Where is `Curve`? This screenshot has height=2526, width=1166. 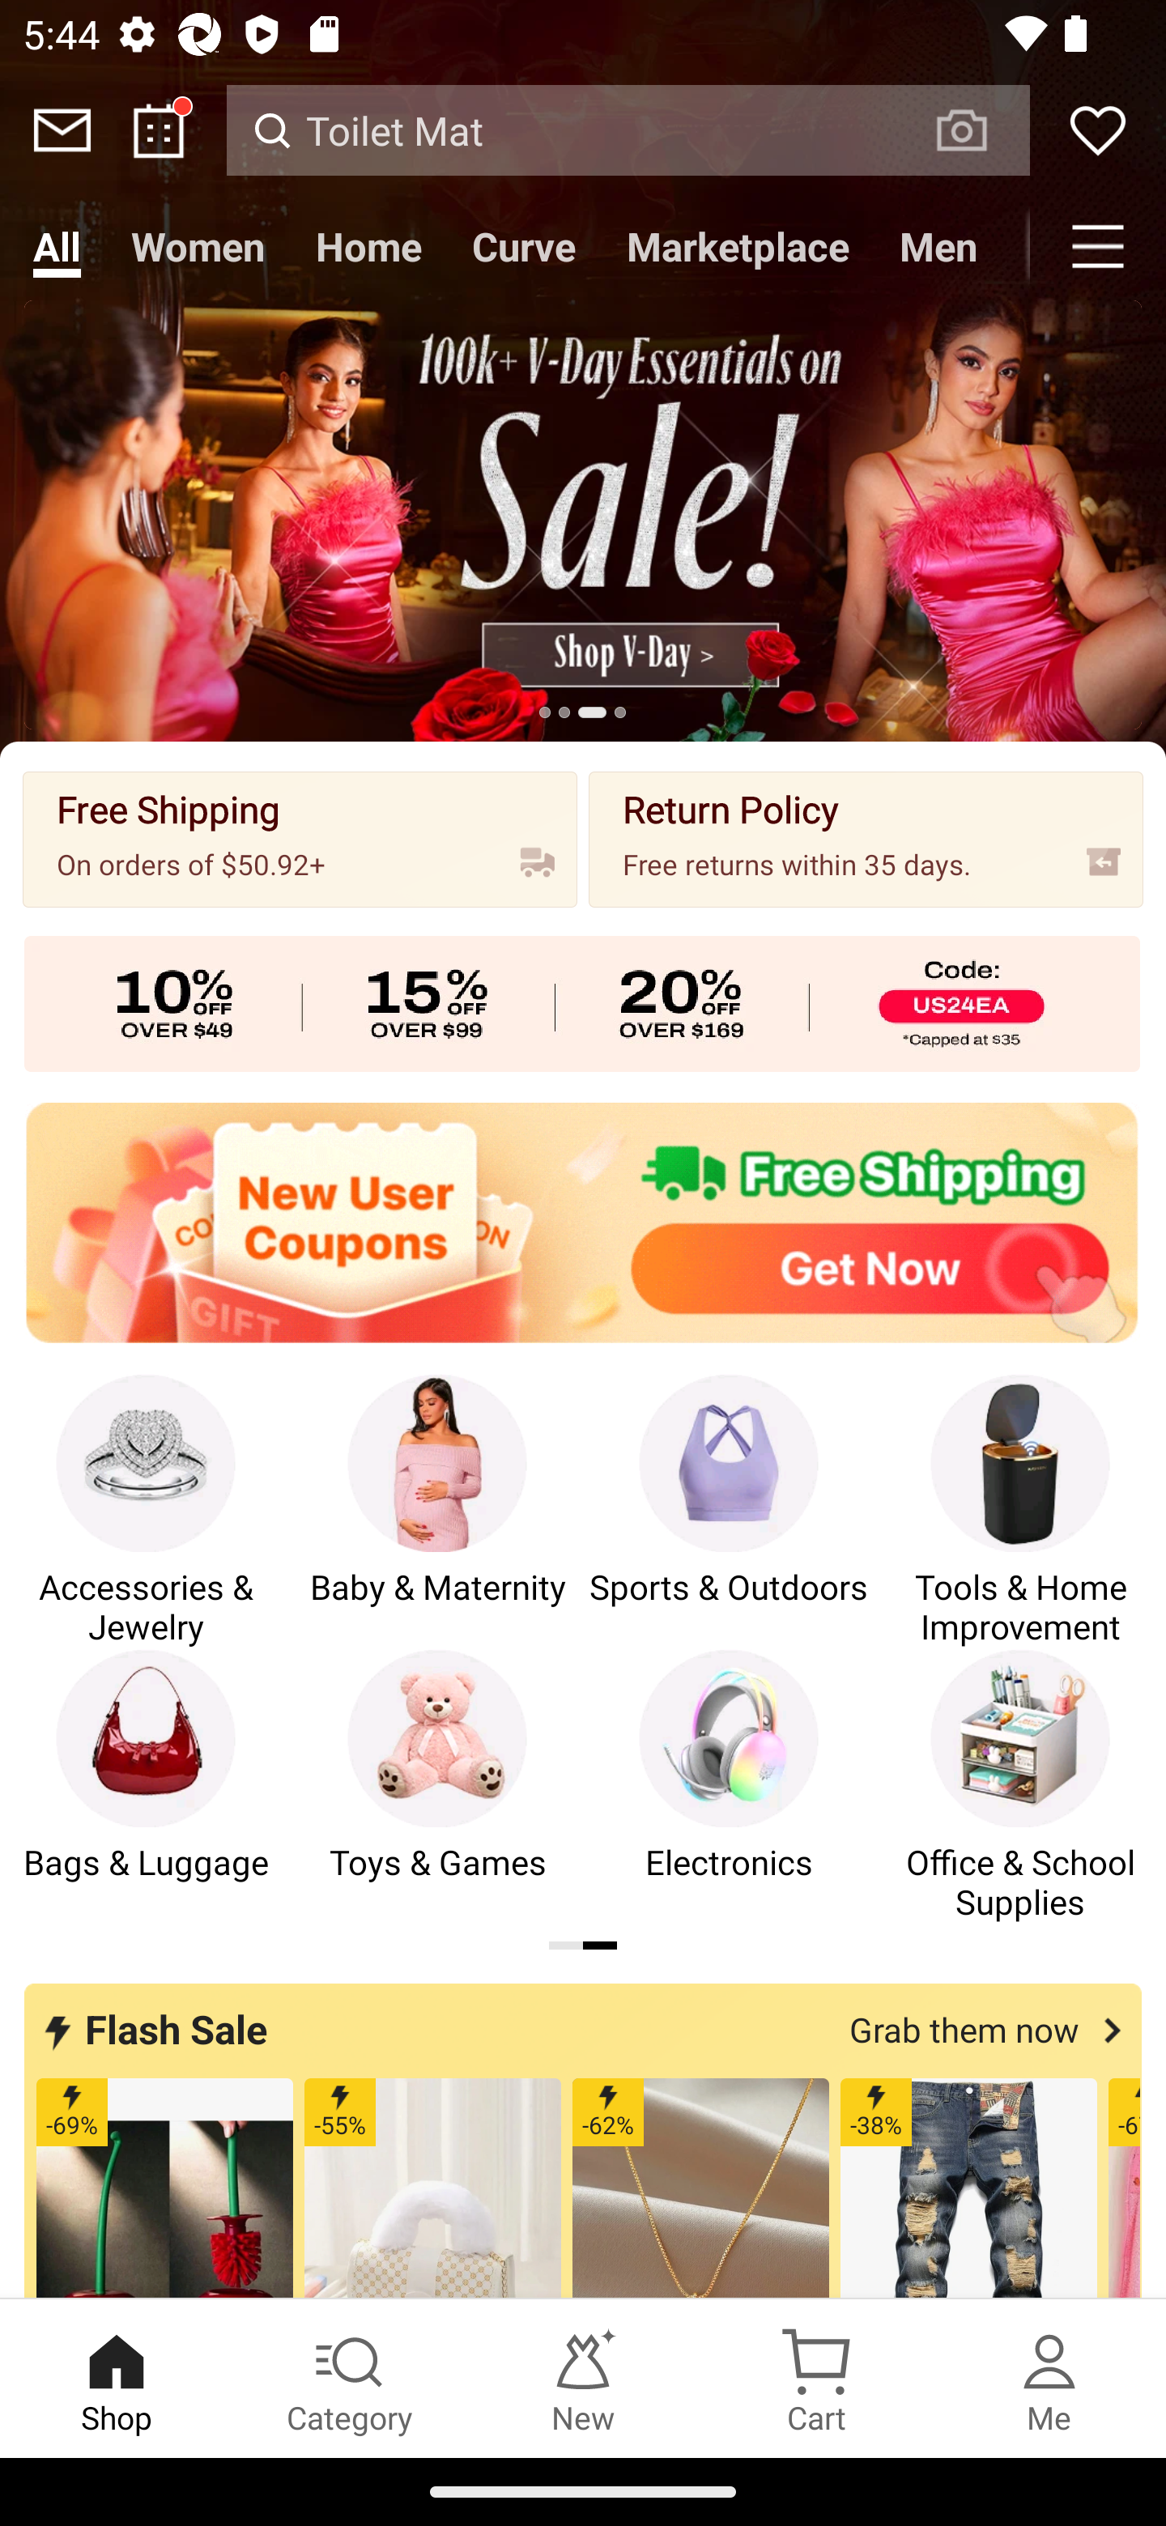
Curve is located at coordinates (524, 246).